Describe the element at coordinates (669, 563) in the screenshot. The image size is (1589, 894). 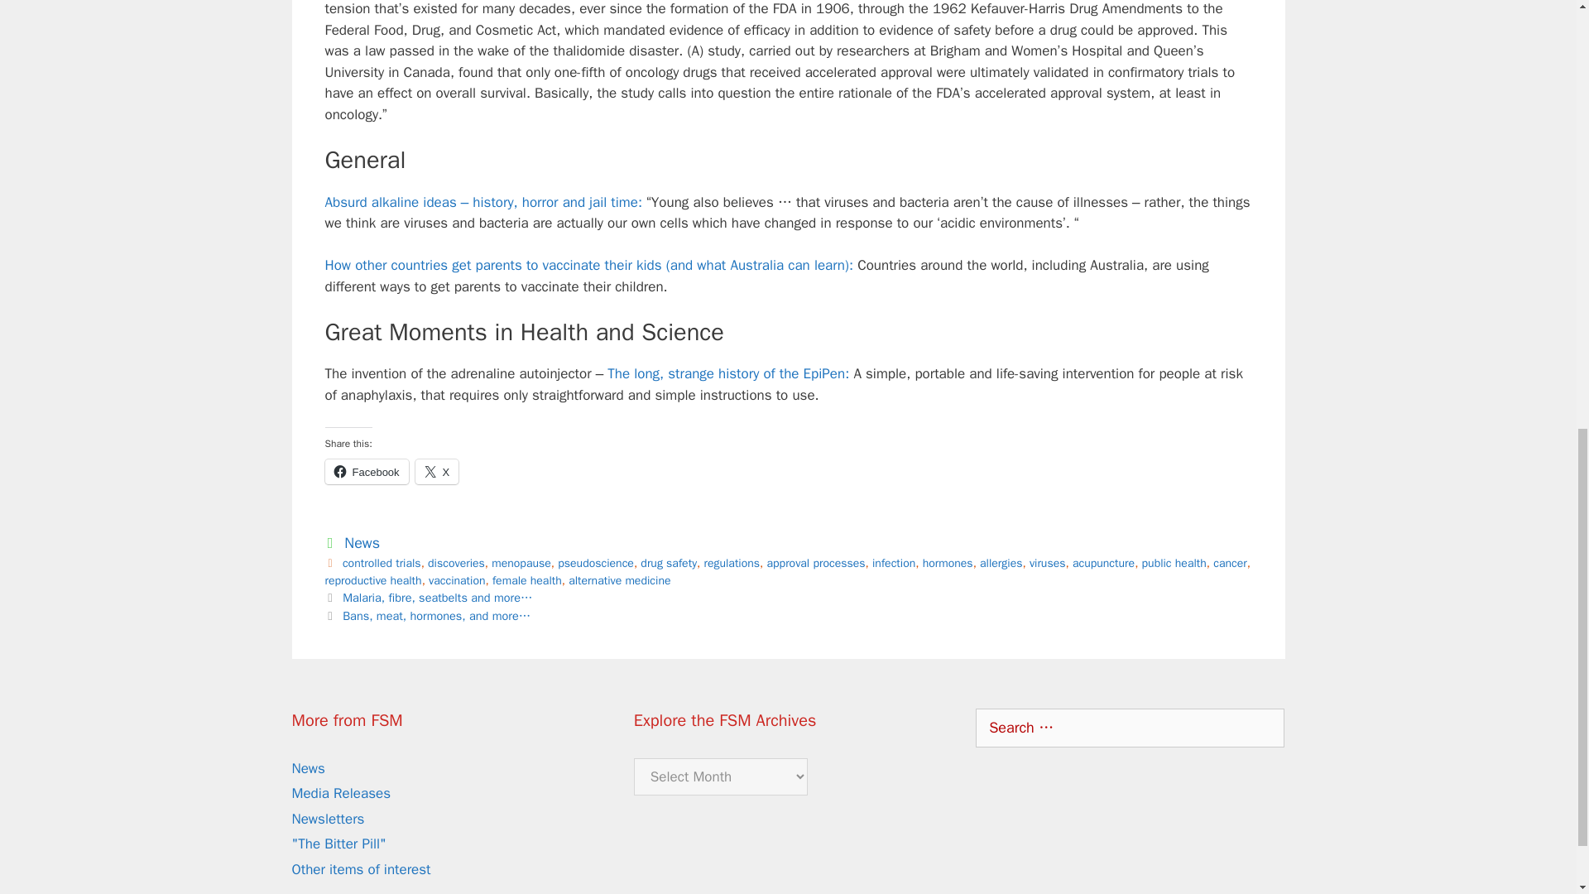
I see `drug safety` at that location.